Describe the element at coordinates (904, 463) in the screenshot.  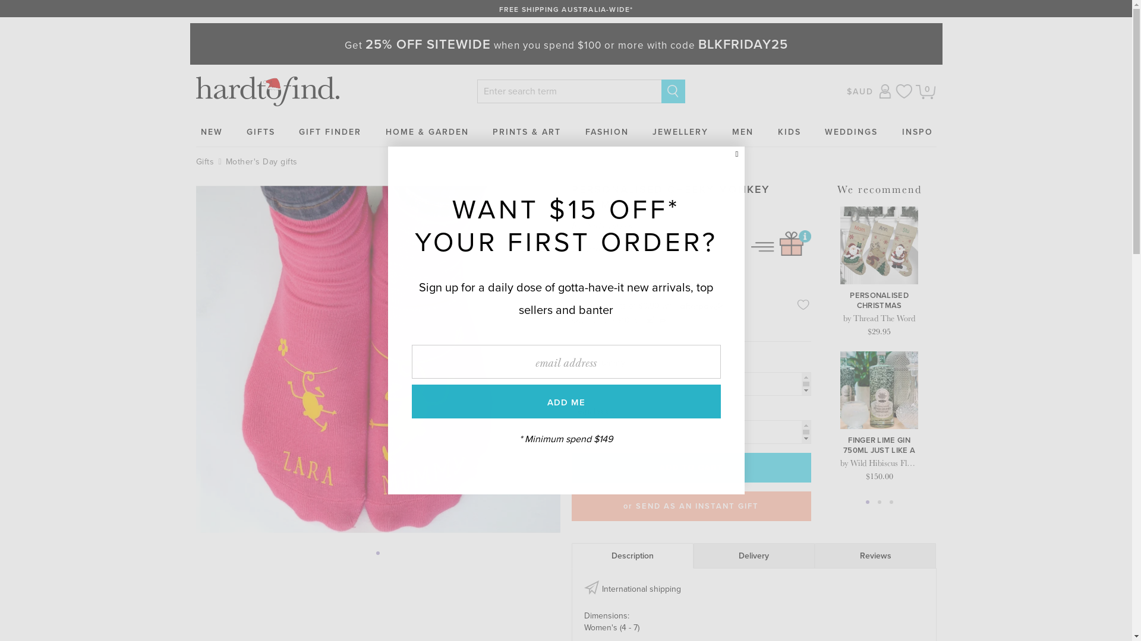
I see `Wild Hibiscus Flower Company` at that location.